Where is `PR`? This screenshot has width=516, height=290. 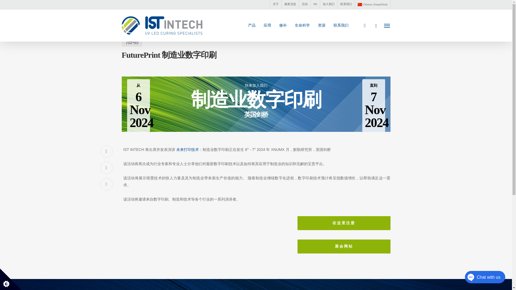
PR is located at coordinates (315, 4).